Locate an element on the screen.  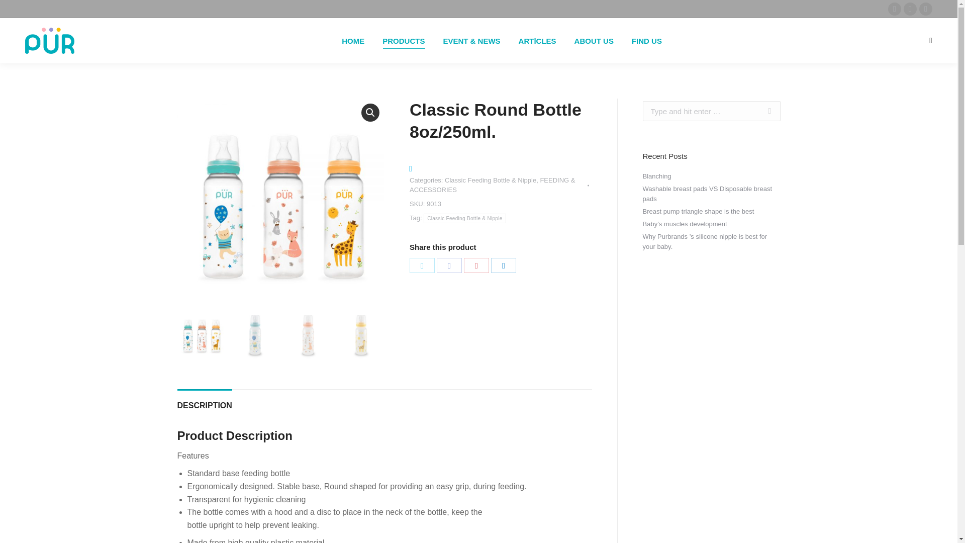
ABOUT US is located at coordinates (594, 41).